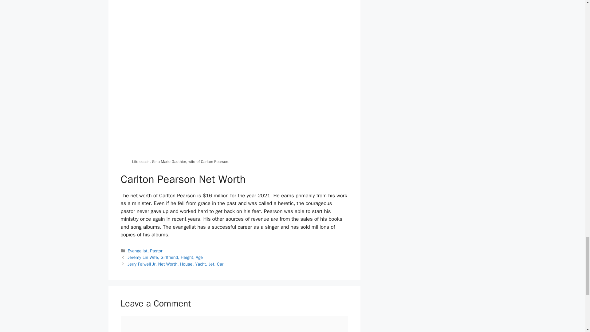  I want to click on Evangelist, so click(138, 251).